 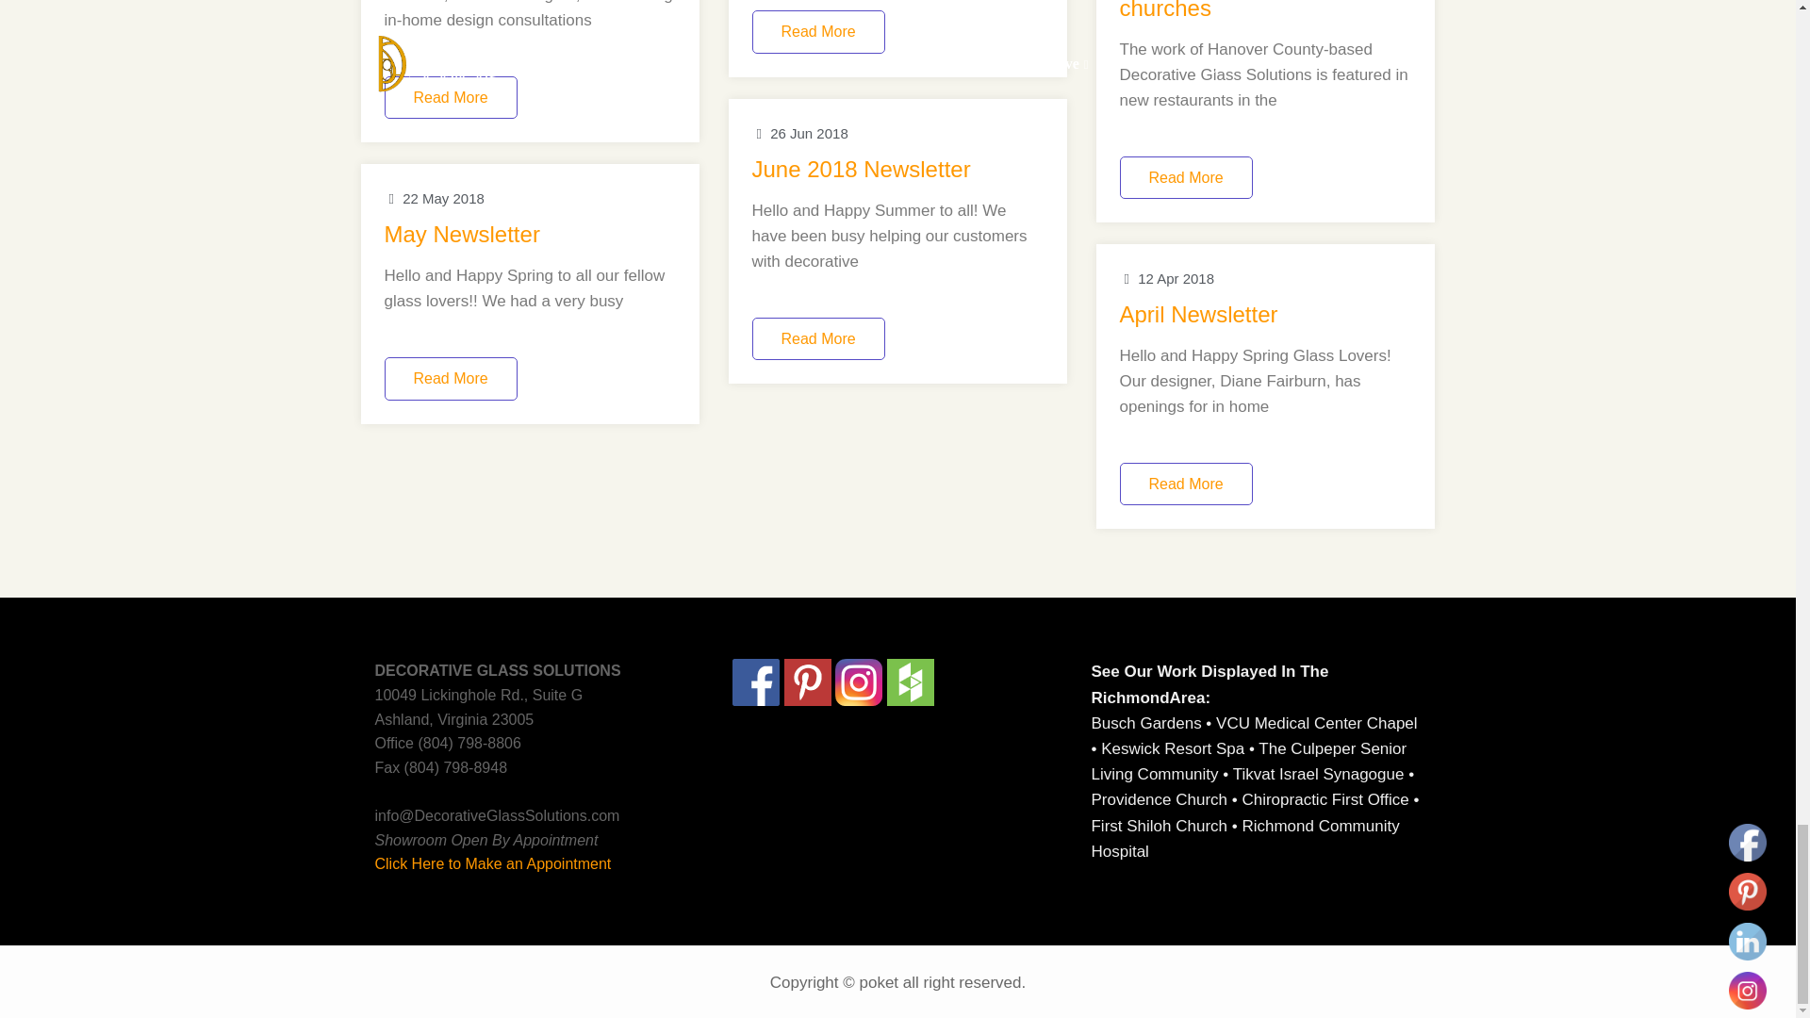 What do you see at coordinates (1747, 891) in the screenshot?
I see `Pinterest` at bounding box center [1747, 891].